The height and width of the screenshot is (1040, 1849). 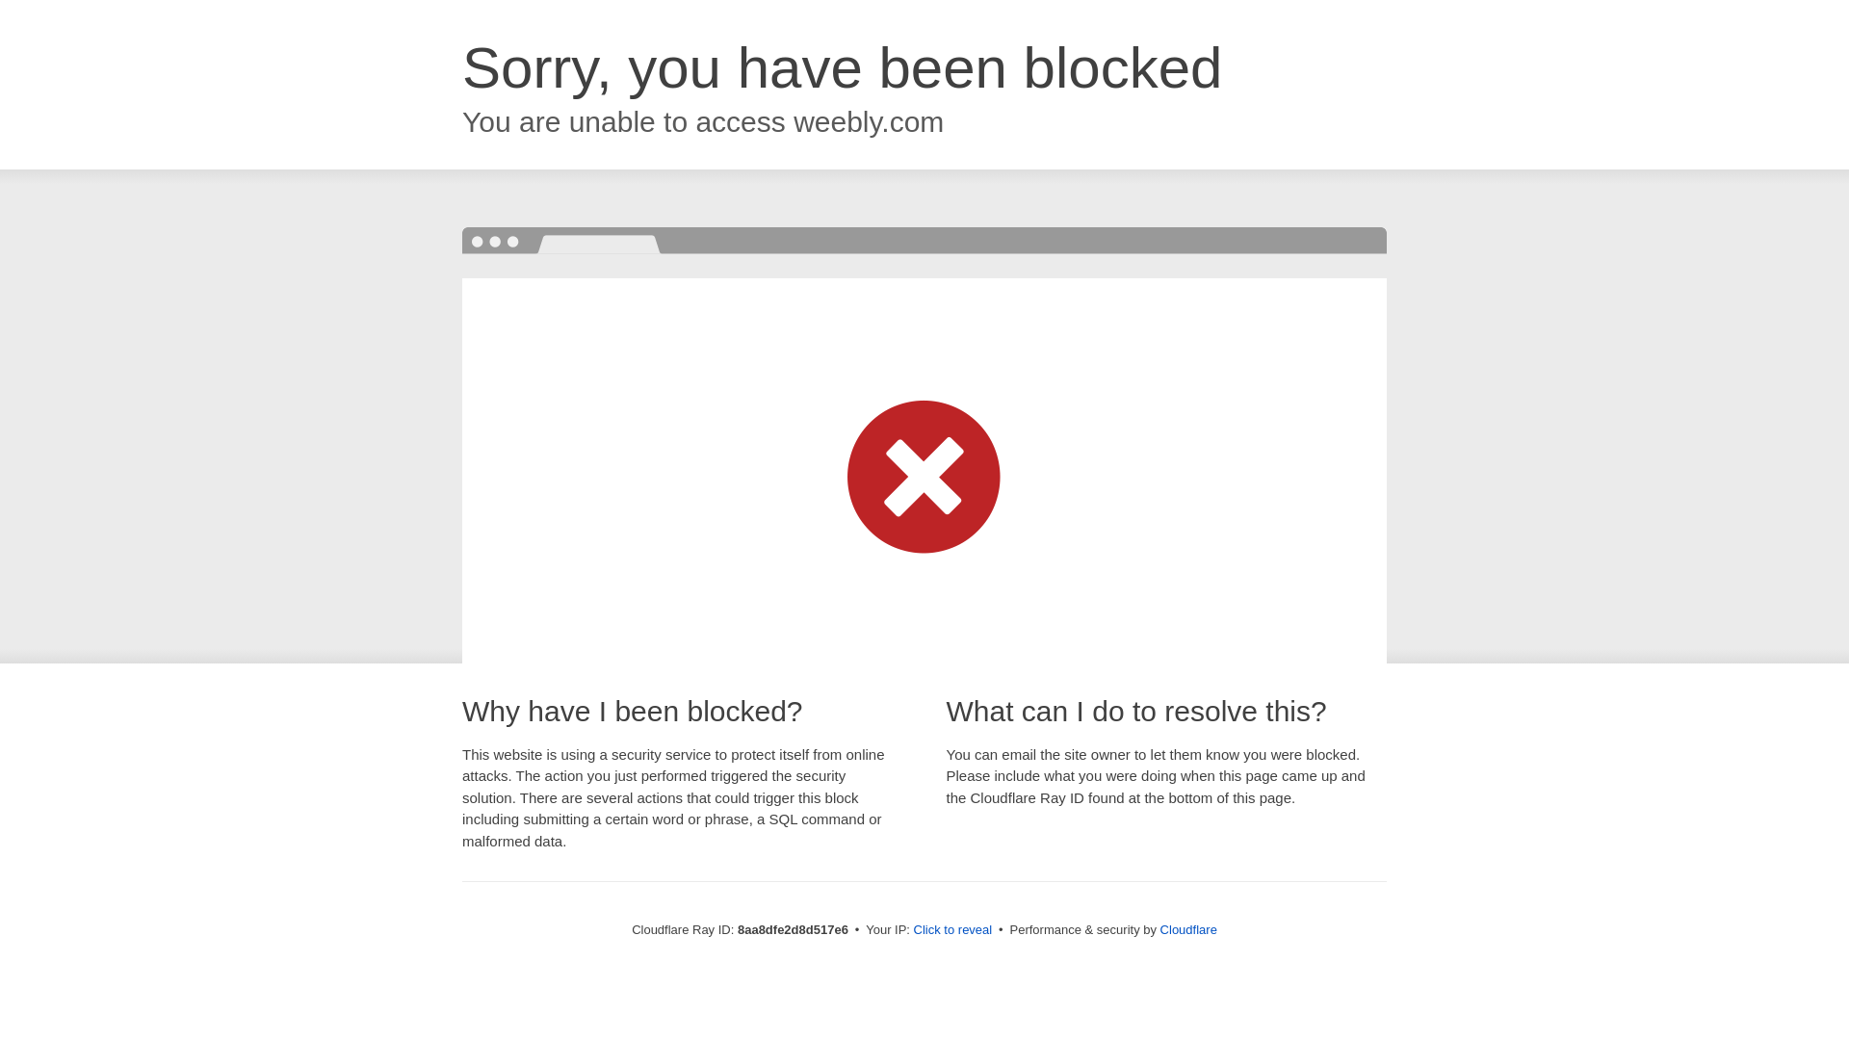 I want to click on Click to reveal, so click(x=953, y=930).